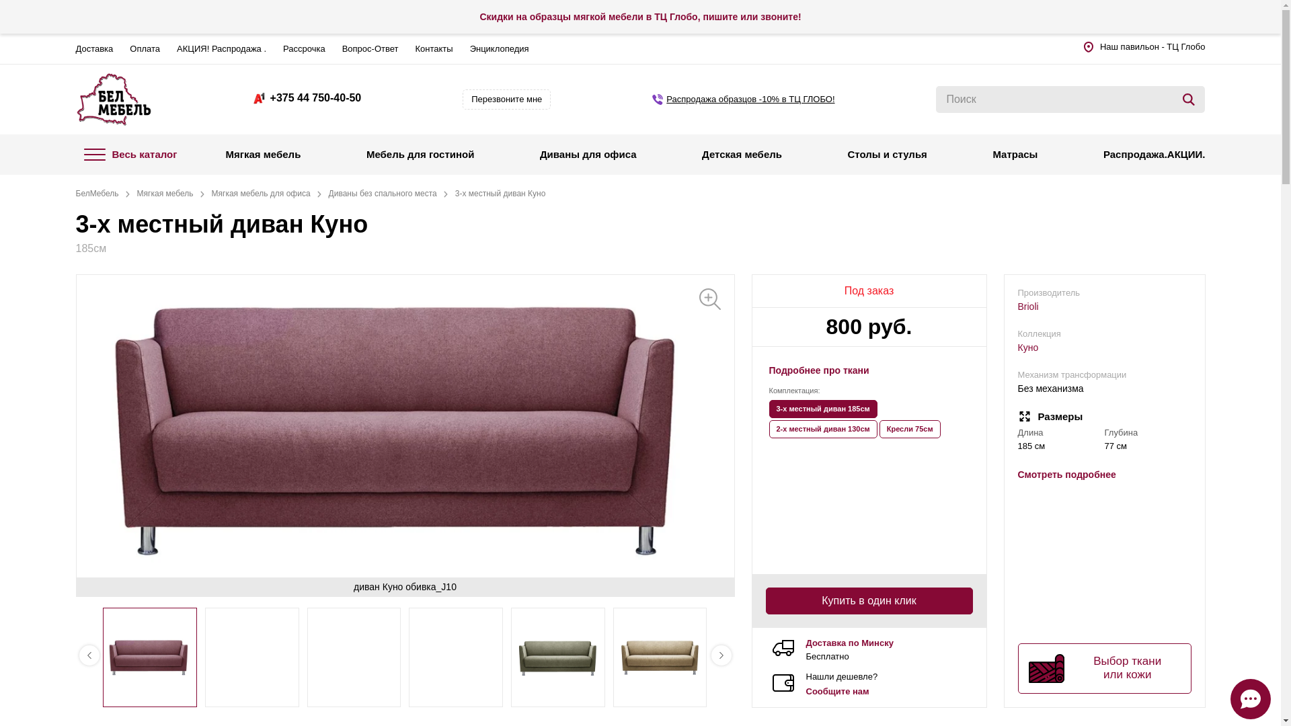  I want to click on +375 44 750-40-50, so click(308, 98).